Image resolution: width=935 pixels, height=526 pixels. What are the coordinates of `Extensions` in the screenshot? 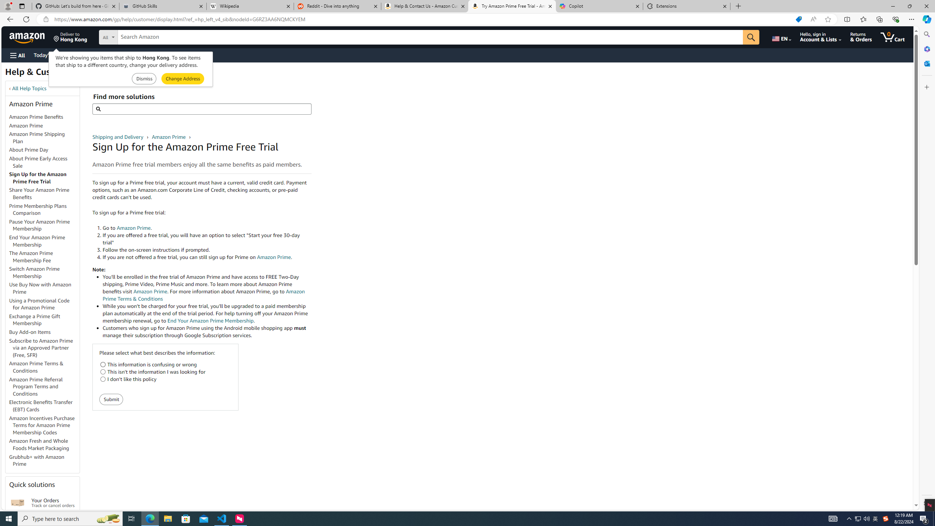 It's located at (686, 6).